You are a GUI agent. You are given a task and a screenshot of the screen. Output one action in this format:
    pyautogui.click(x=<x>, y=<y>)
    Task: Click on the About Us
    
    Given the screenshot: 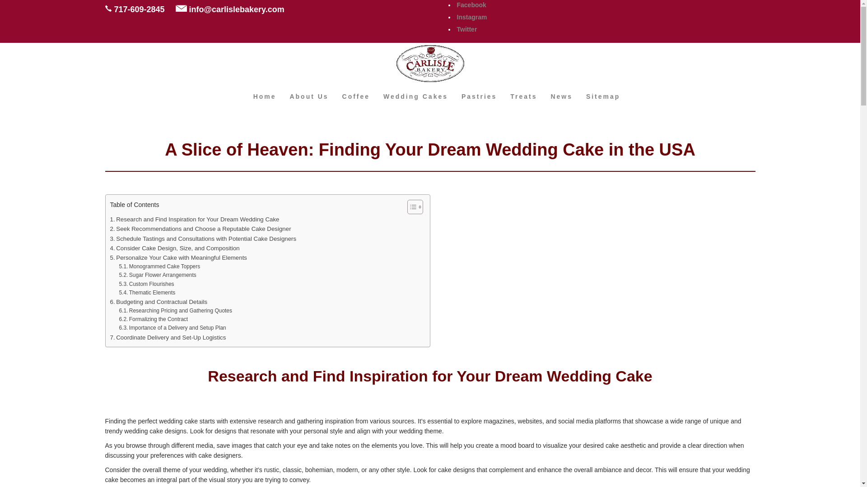 What is the action you would take?
    pyautogui.click(x=308, y=96)
    